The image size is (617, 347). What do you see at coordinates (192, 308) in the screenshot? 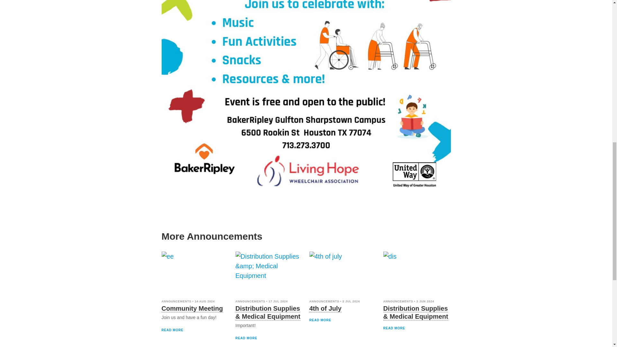
I see `Community Meeting` at bounding box center [192, 308].